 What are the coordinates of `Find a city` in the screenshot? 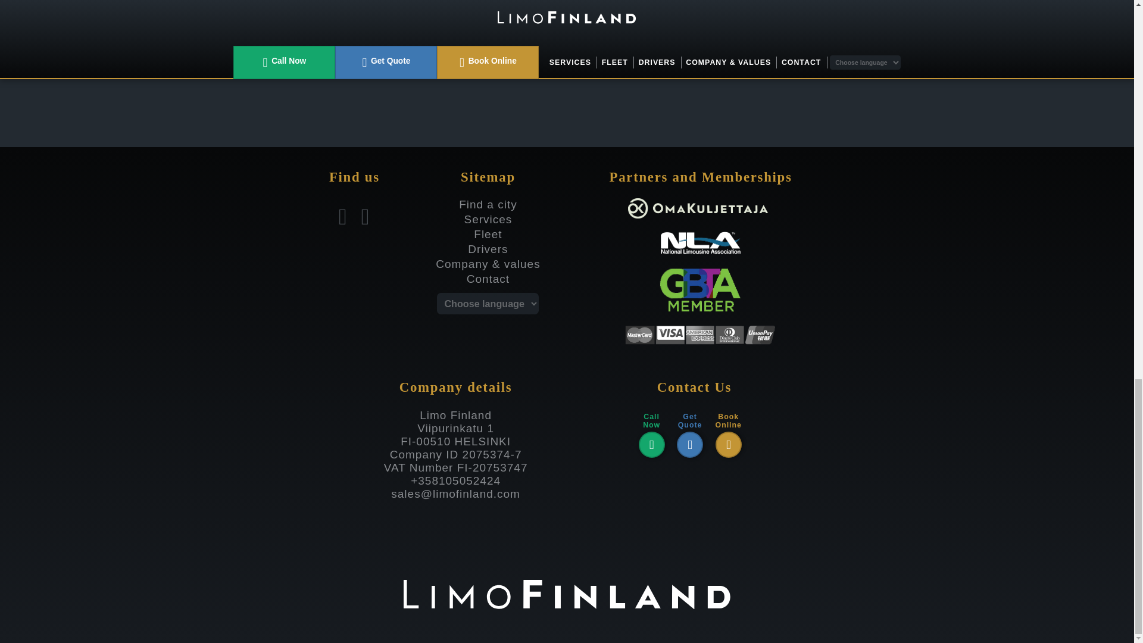 It's located at (488, 204).